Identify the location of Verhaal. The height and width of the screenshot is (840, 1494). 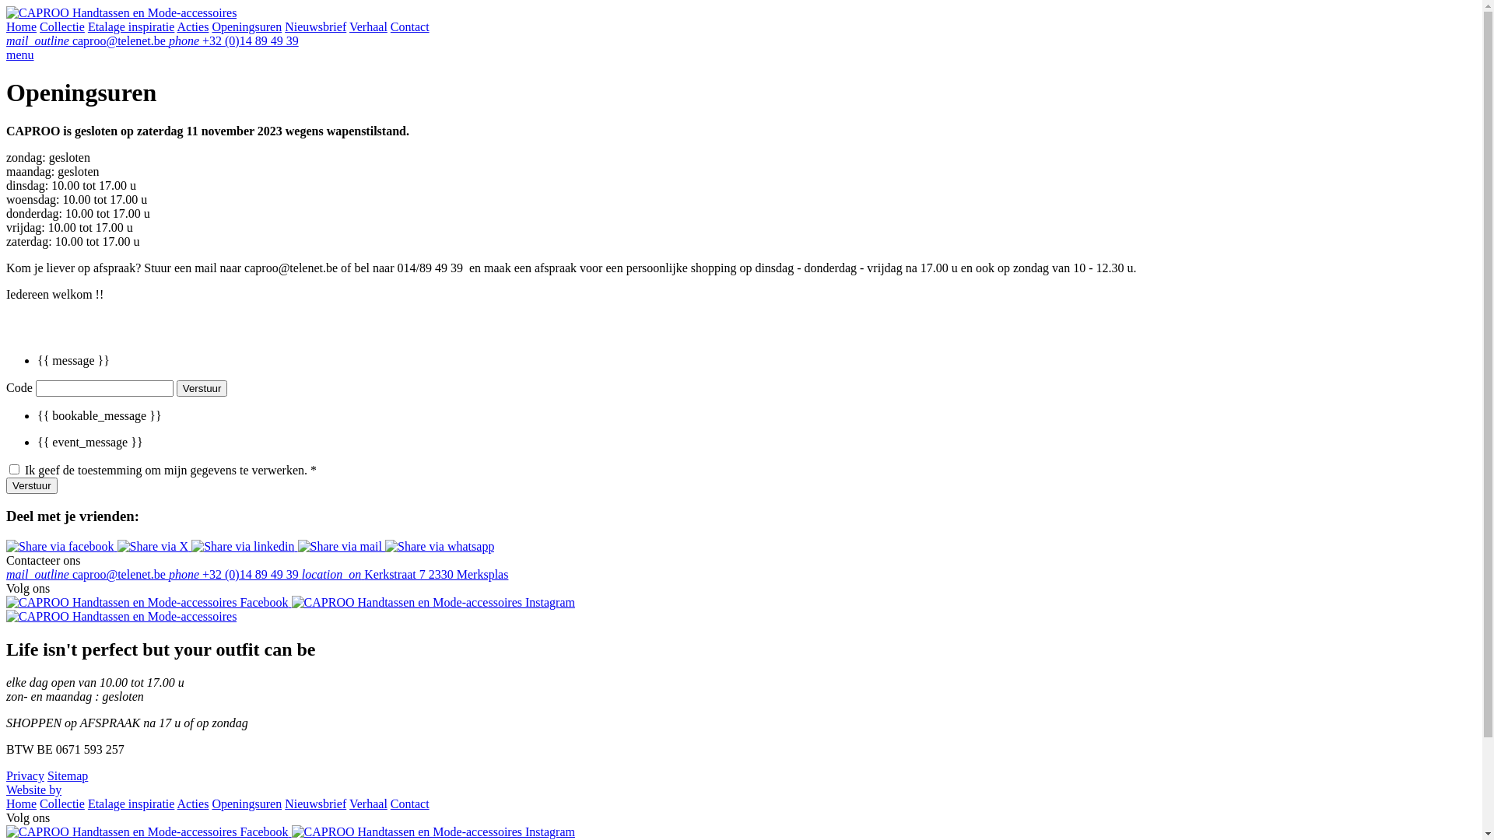
(369, 26).